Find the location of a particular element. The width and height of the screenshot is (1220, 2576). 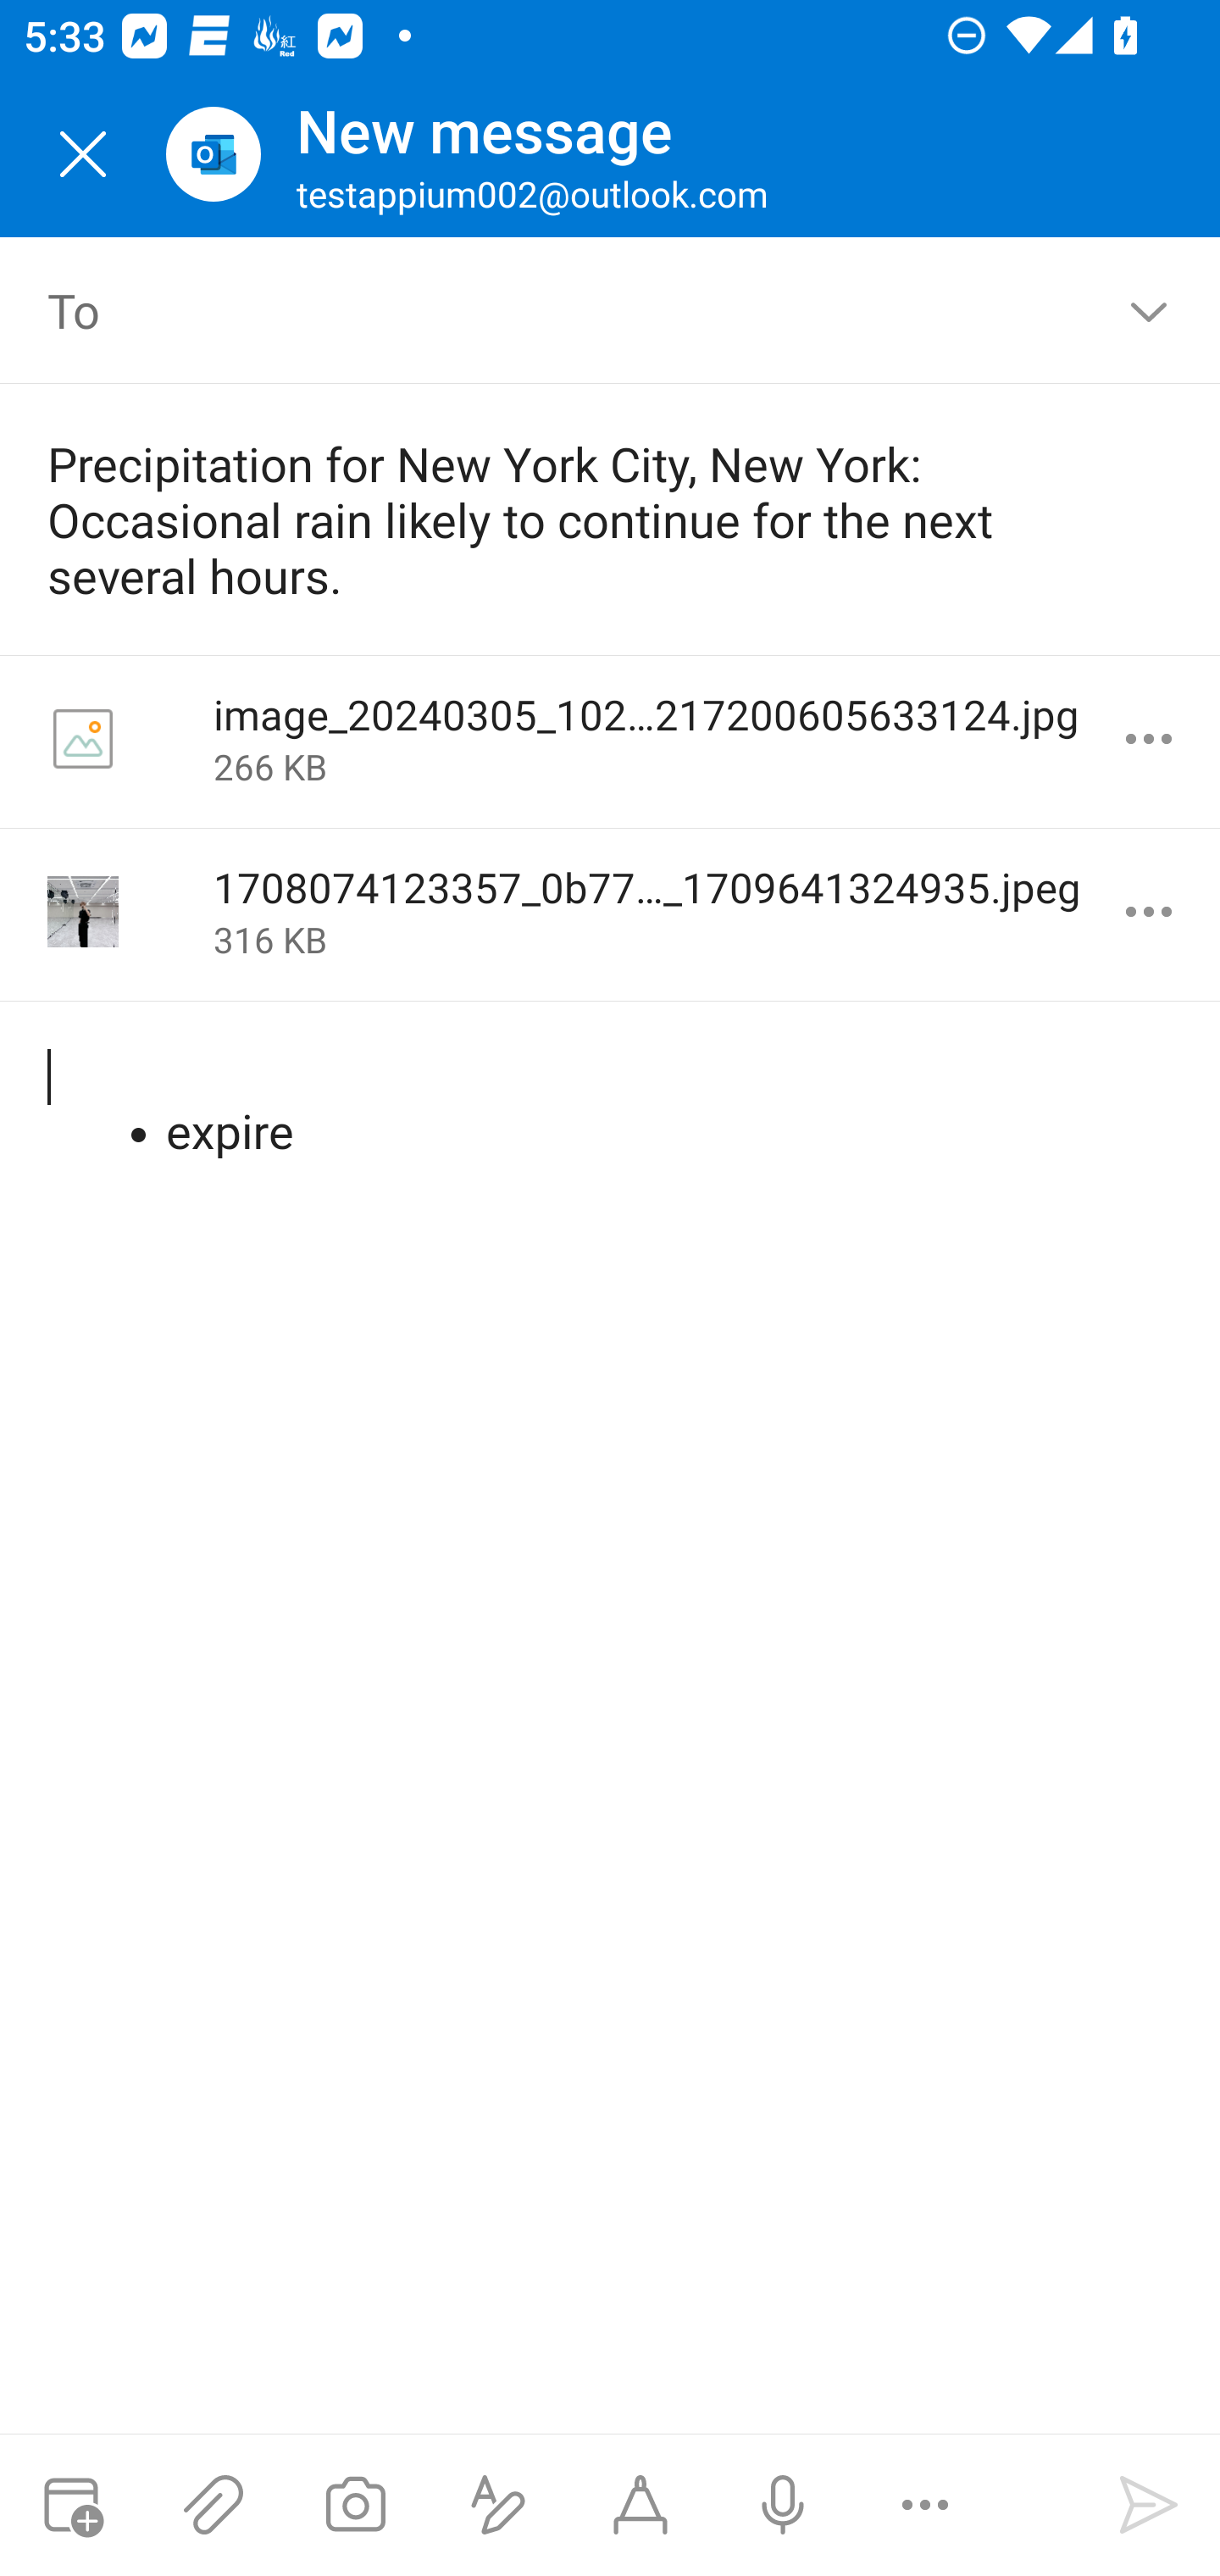

Attach meeting is located at coordinates (71, 2505).